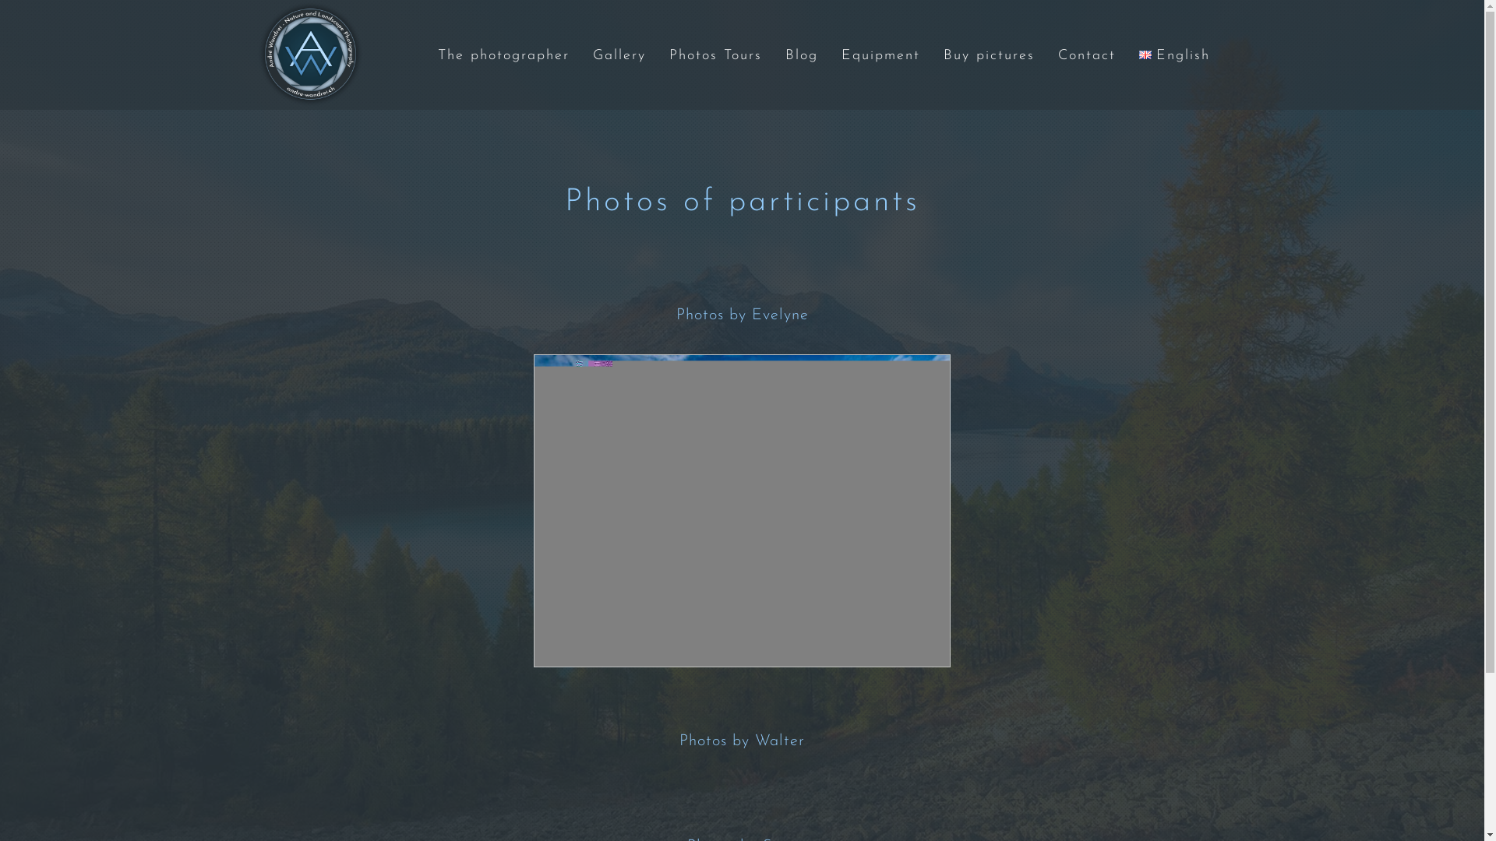 The image size is (1496, 841). What do you see at coordinates (715, 56) in the screenshot?
I see `Photos Tours` at bounding box center [715, 56].